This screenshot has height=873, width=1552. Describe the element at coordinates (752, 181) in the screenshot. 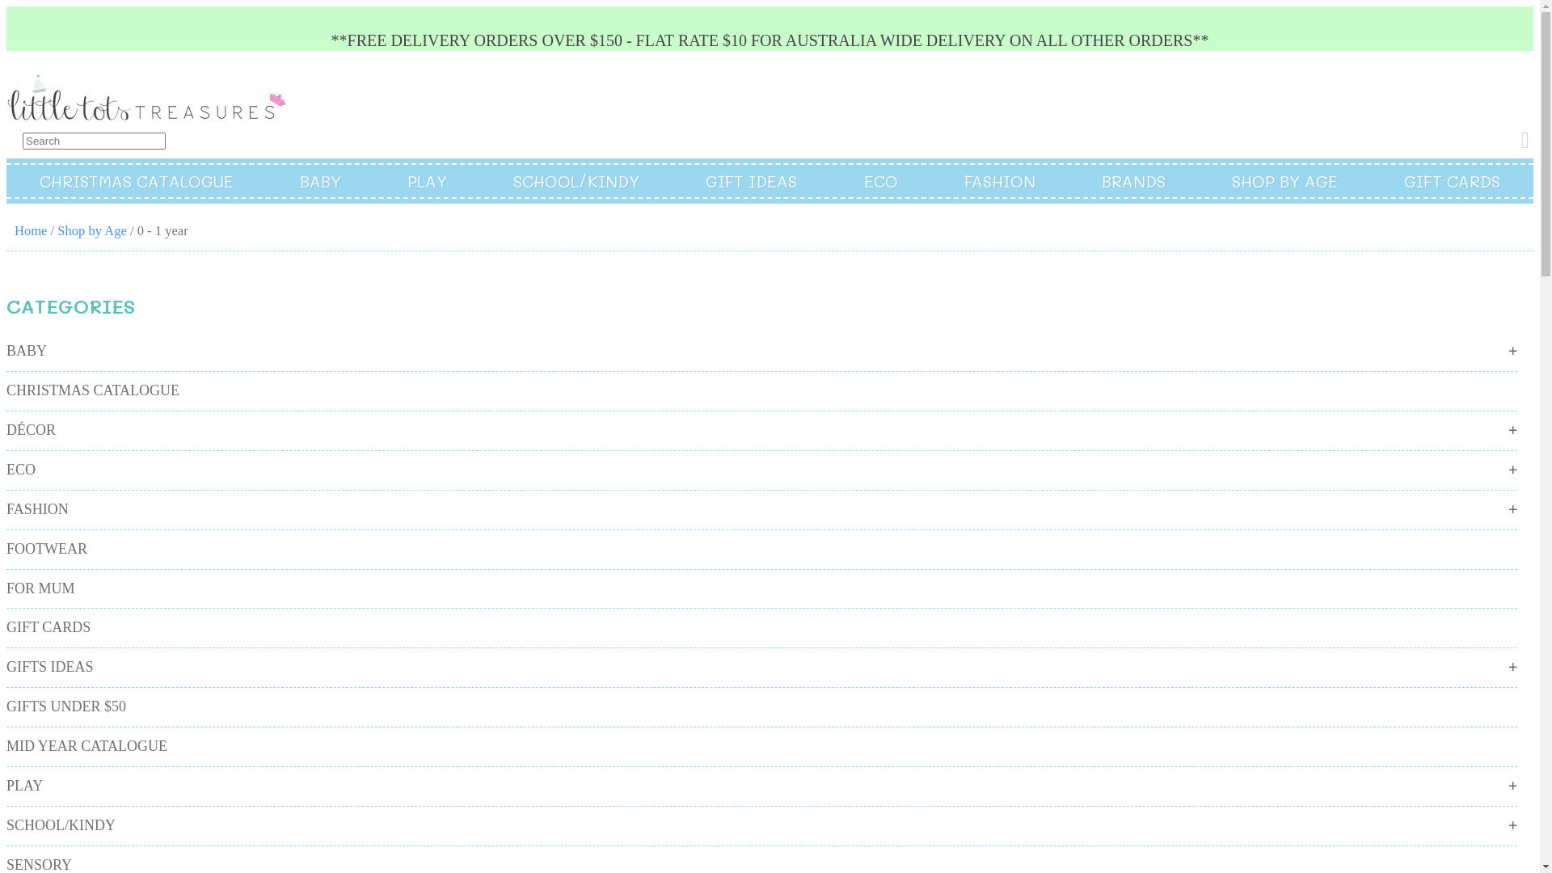

I see `GIFT IDEAS` at that location.